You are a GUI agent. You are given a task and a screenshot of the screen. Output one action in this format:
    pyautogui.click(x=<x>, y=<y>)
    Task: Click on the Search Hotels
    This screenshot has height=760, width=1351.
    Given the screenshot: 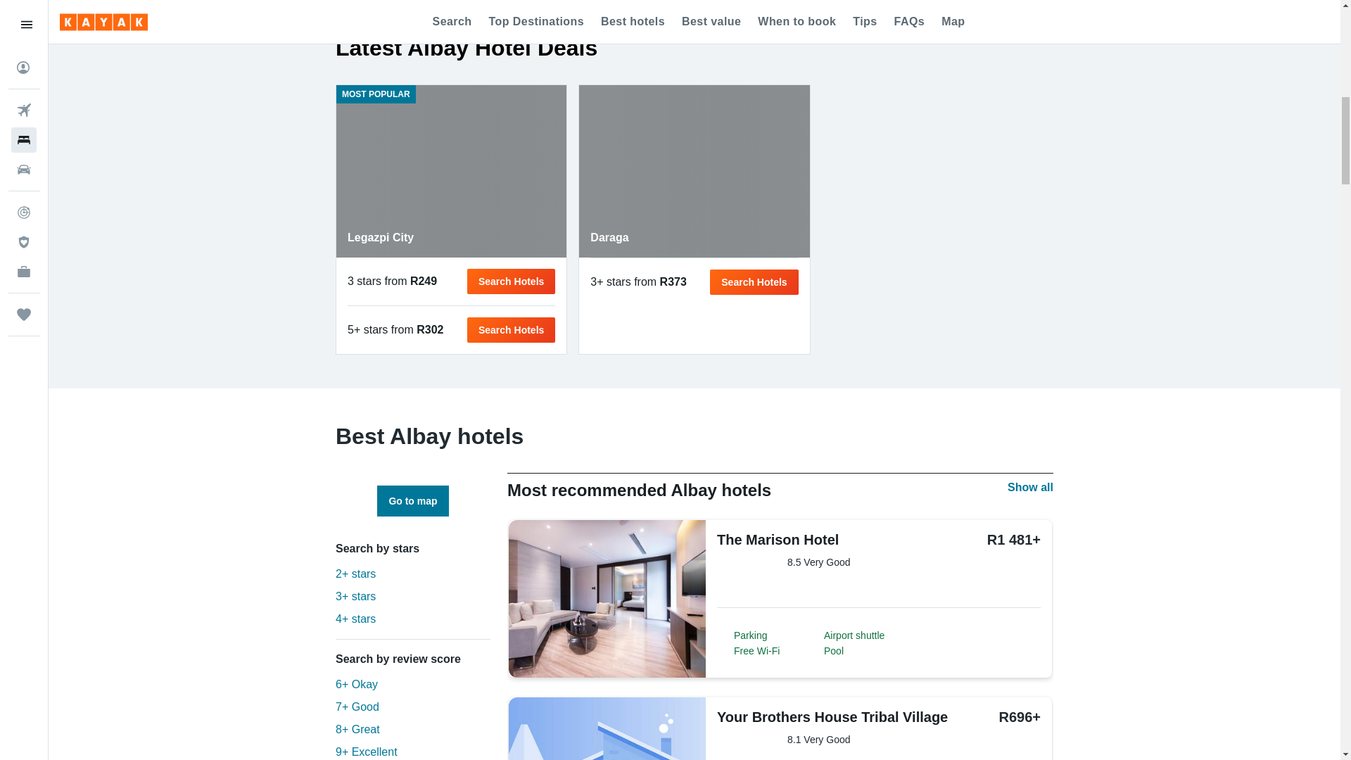 What is the action you would take?
    pyautogui.click(x=451, y=171)
    